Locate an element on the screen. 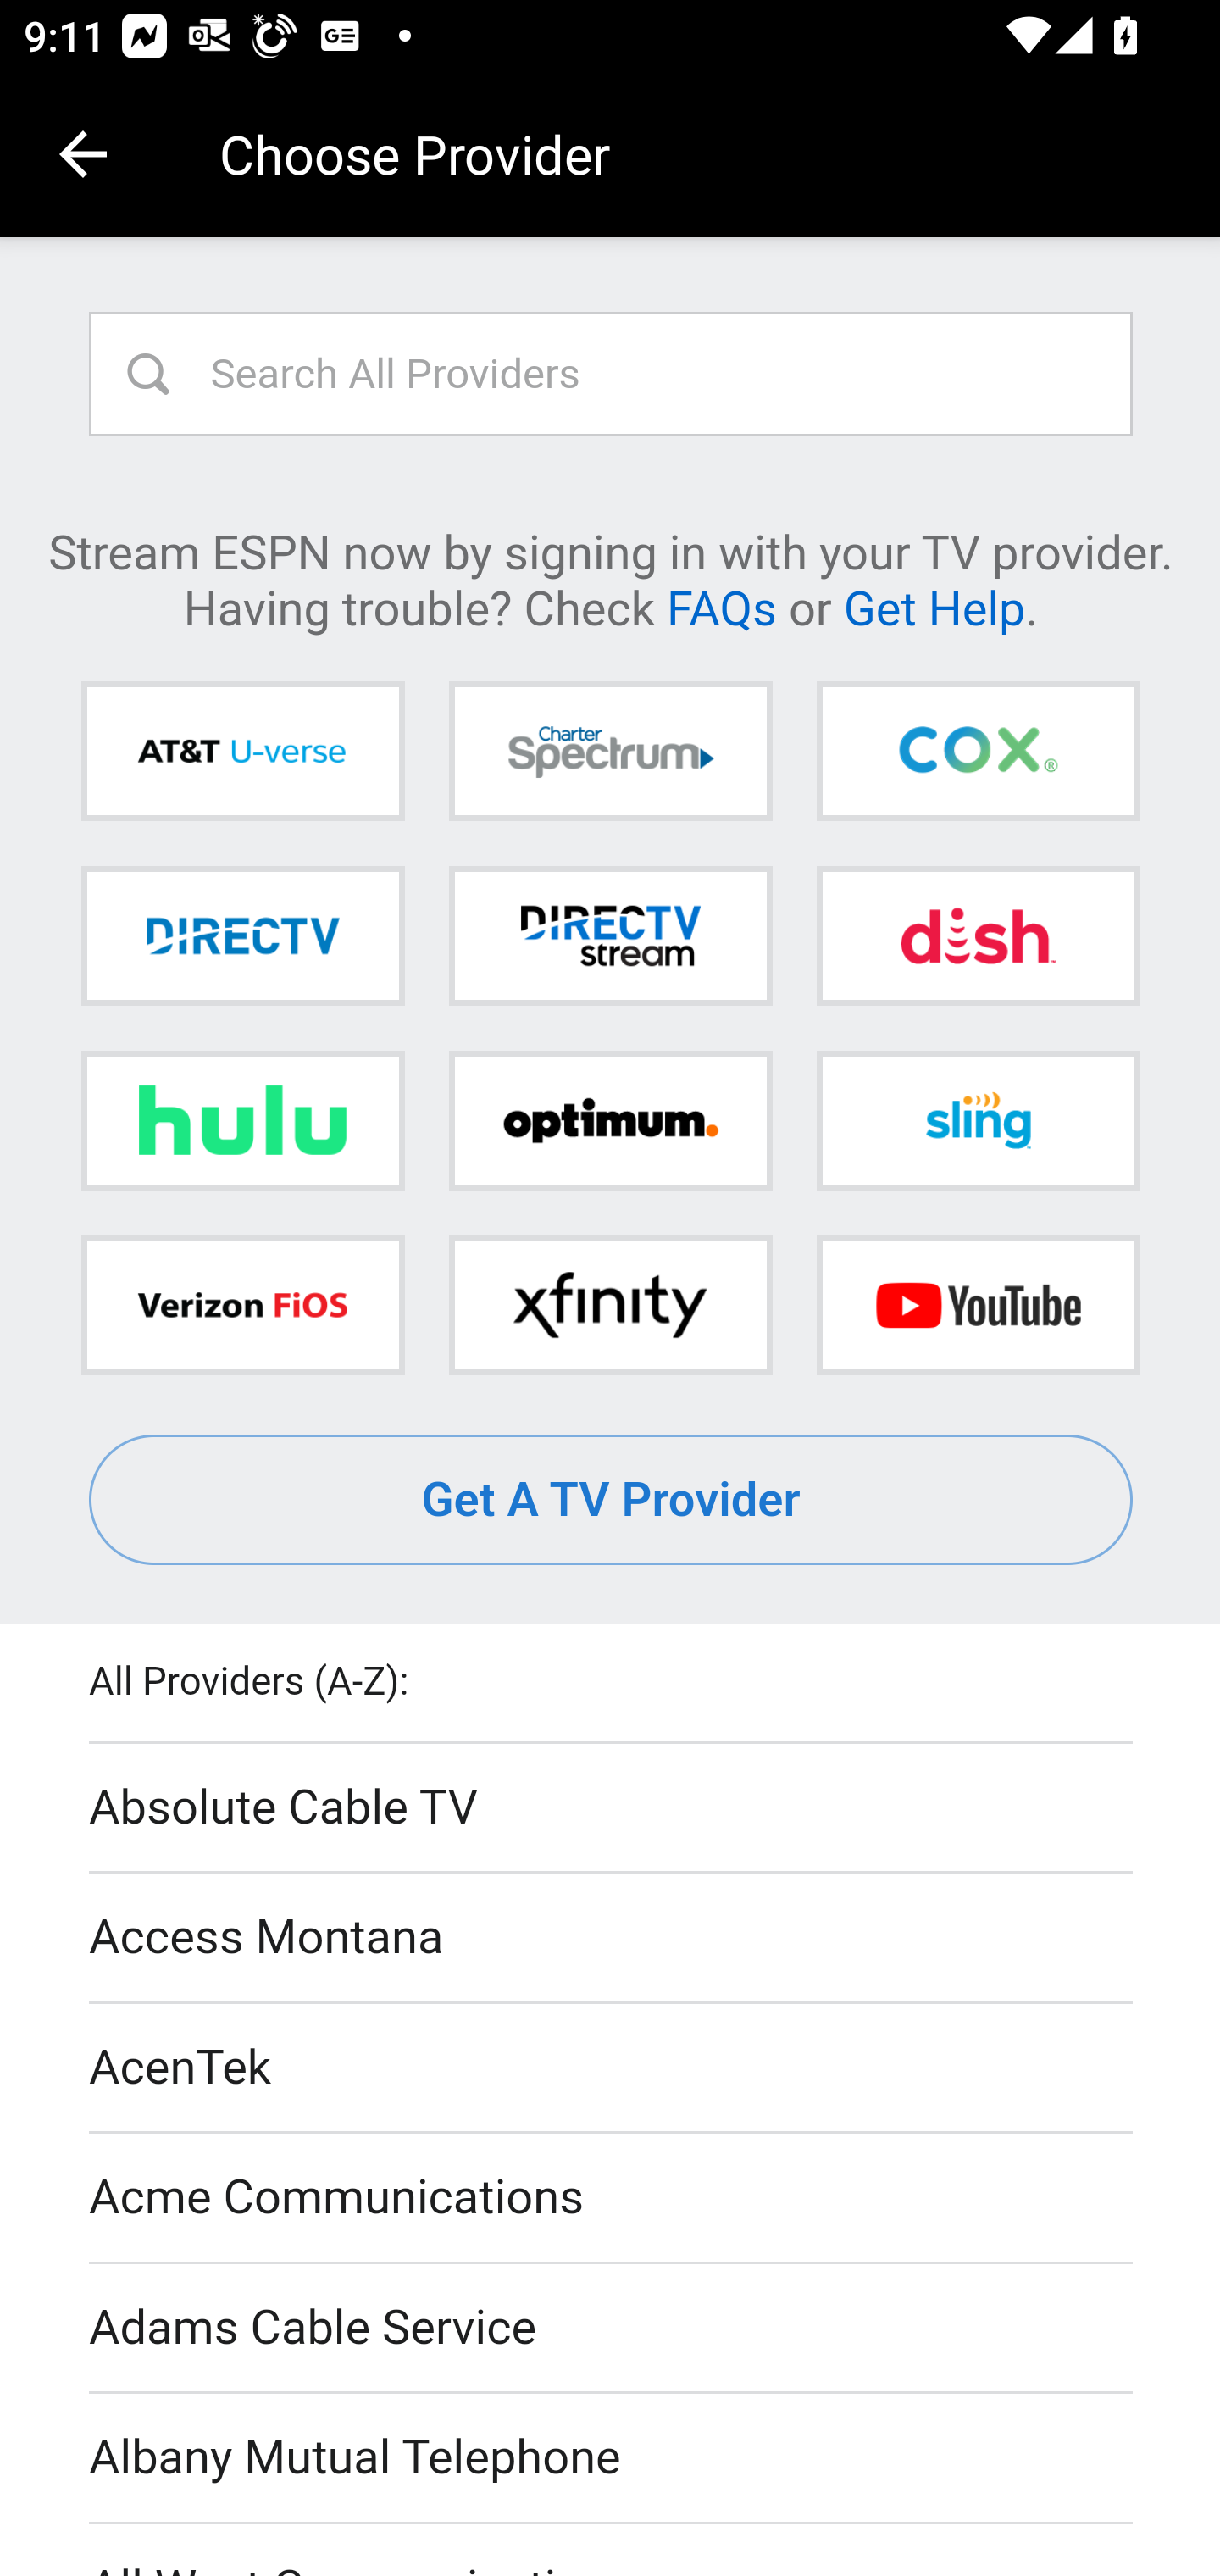  Access Montana is located at coordinates (612, 1937).